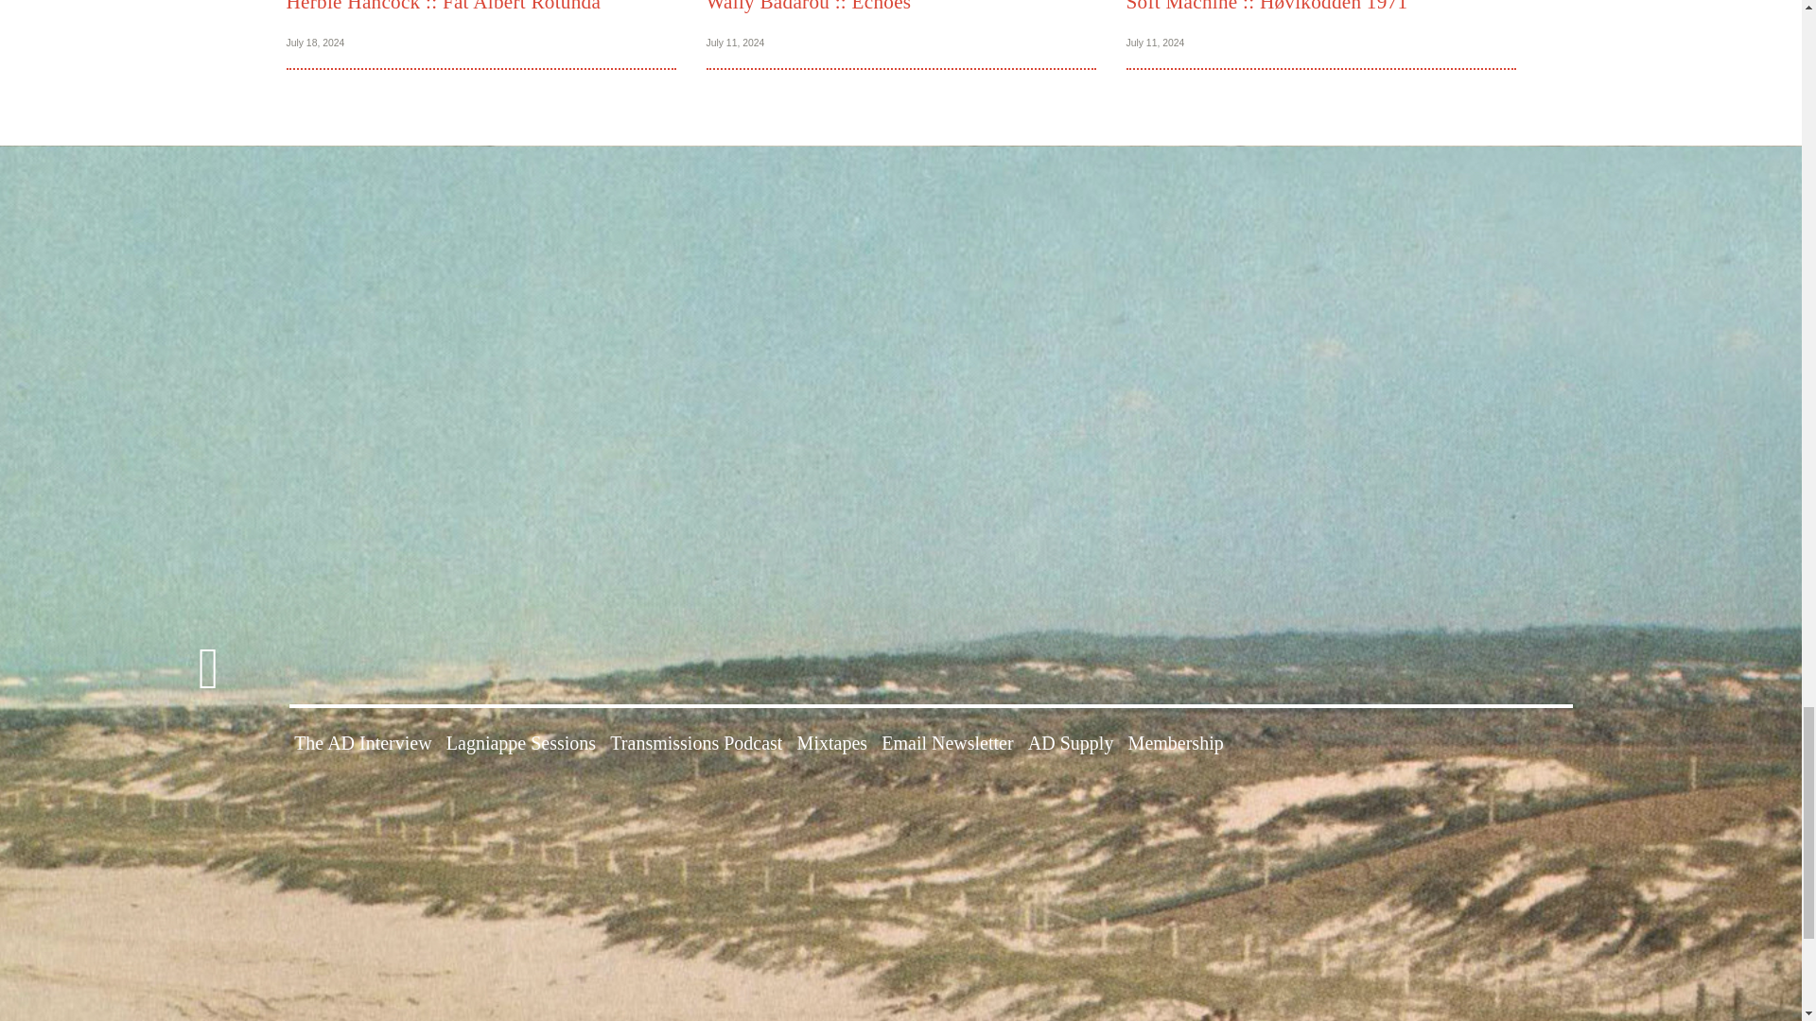 The image size is (1816, 1021). What do you see at coordinates (520, 743) in the screenshot?
I see `Lagniappe Sessions` at bounding box center [520, 743].